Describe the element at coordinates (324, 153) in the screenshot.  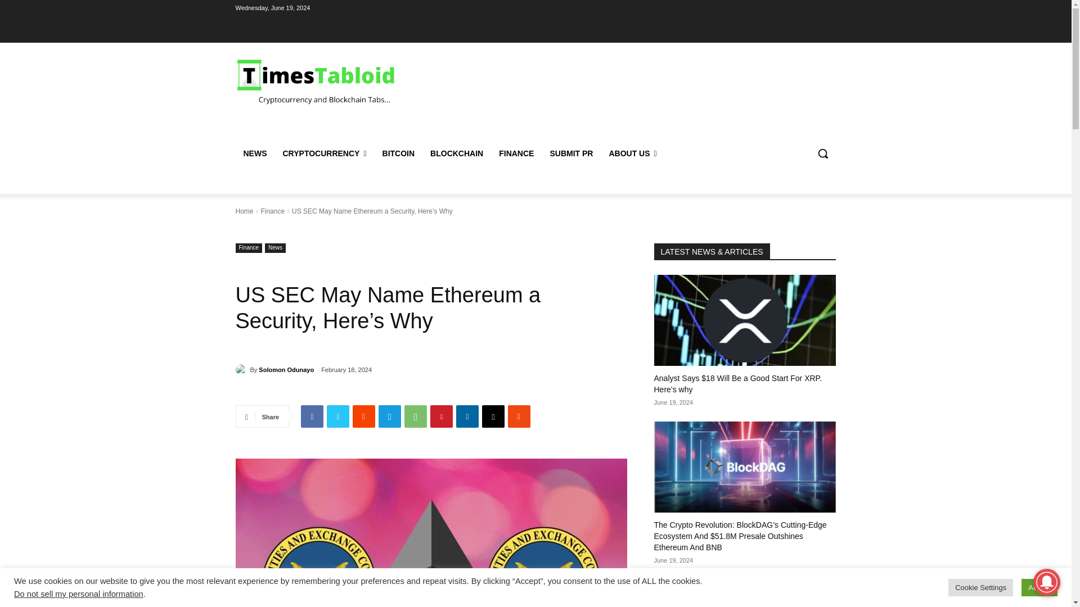
I see `CRYPTOCURRENCY` at that location.